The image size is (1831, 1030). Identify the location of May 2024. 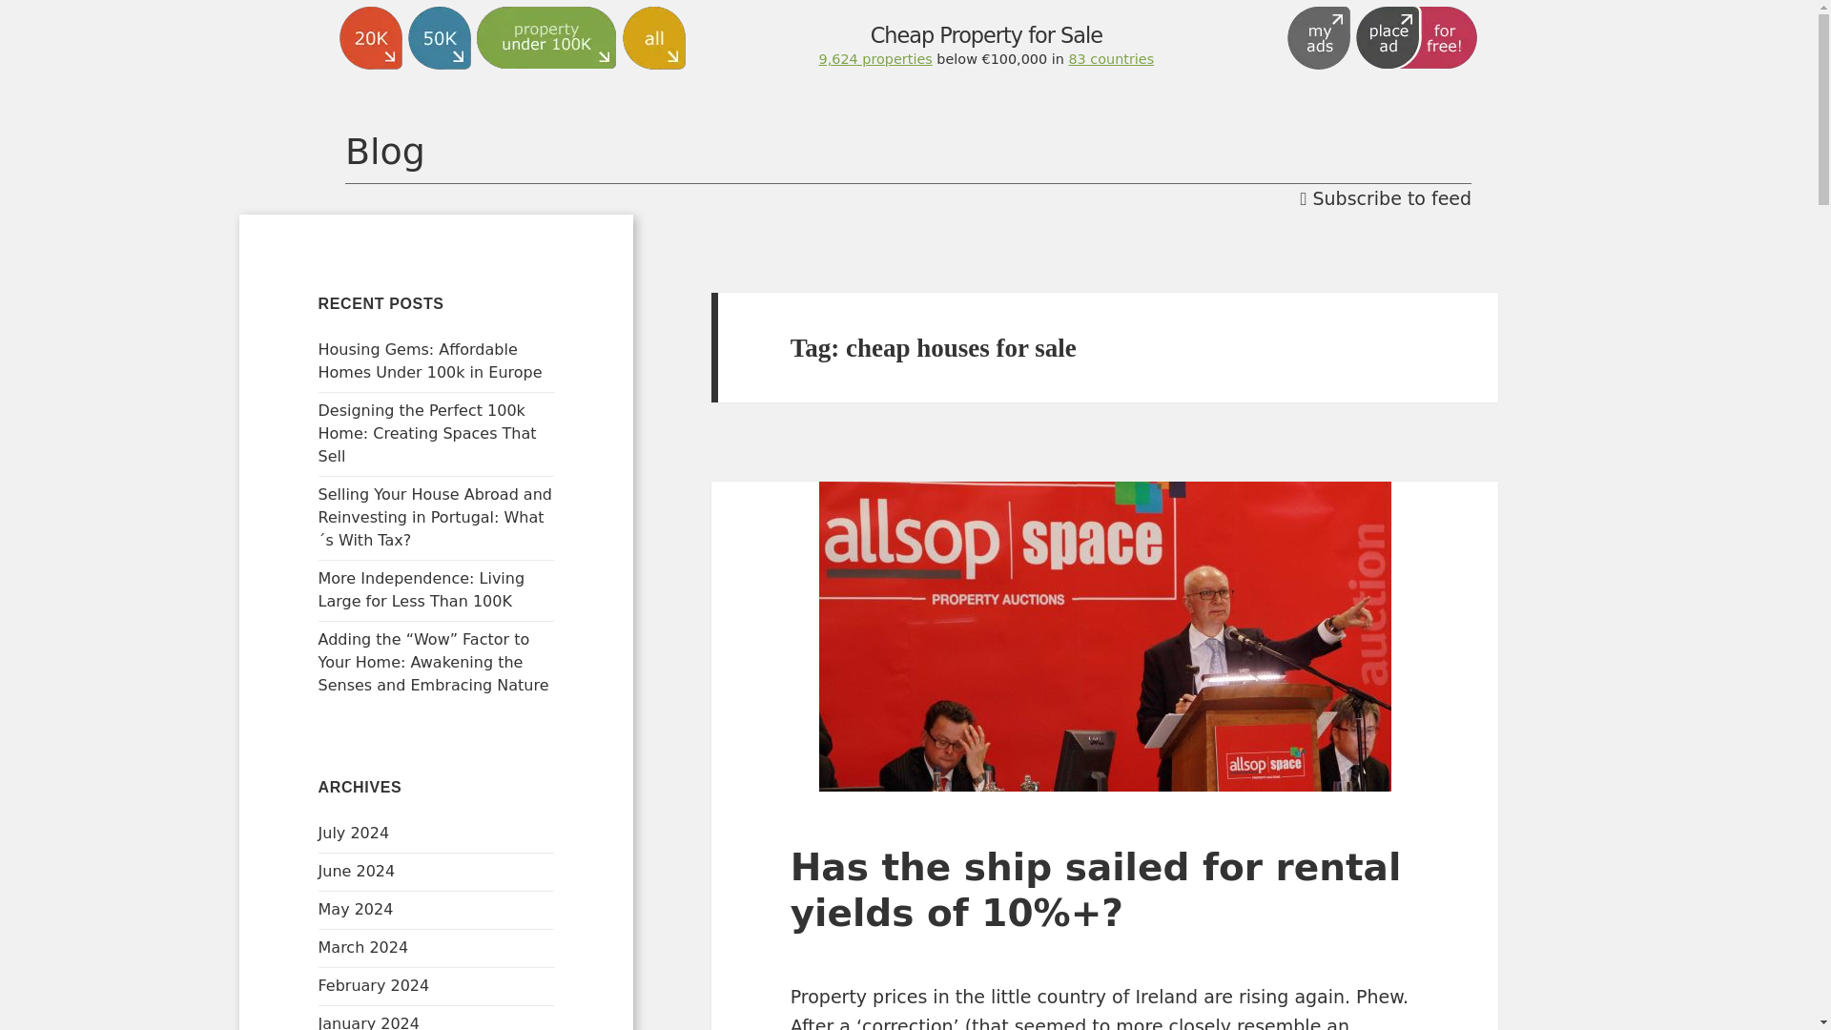
(356, 909).